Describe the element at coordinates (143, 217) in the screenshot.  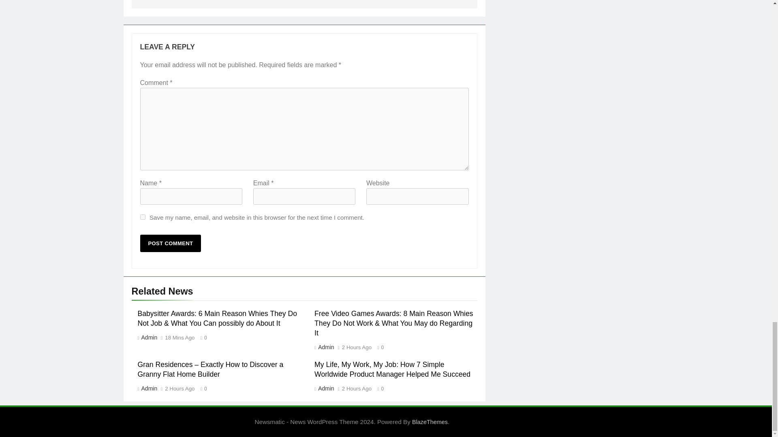
I see `yes` at that location.